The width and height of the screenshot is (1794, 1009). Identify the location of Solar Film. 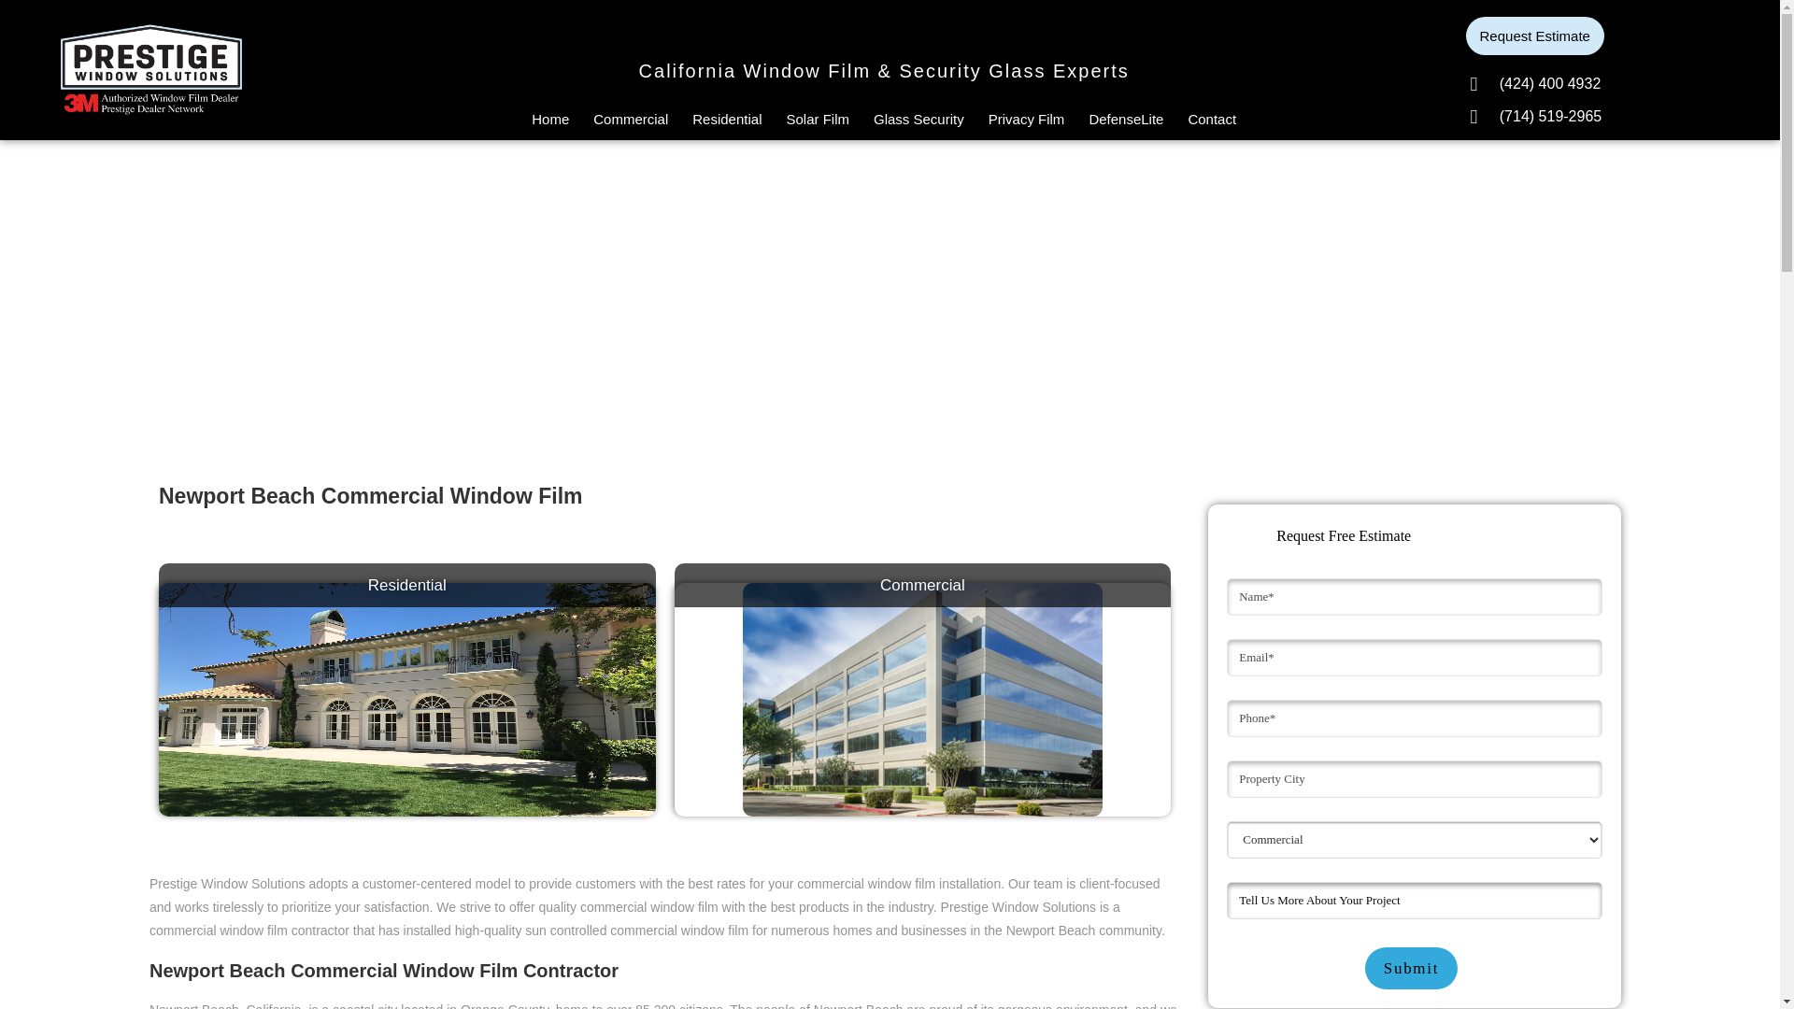
(818, 120).